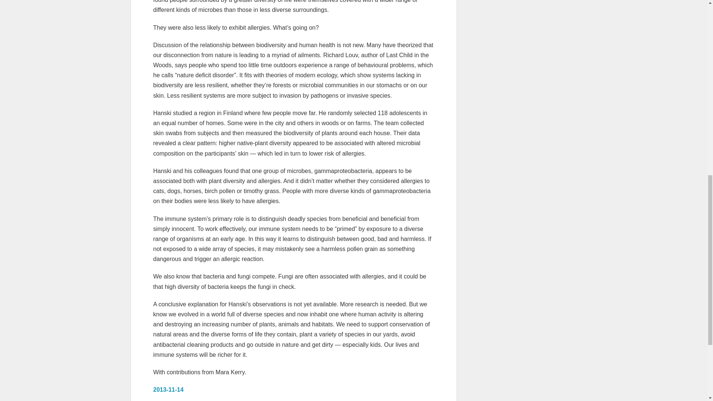 The width and height of the screenshot is (713, 401). I want to click on 2013-11-14, so click(168, 390).